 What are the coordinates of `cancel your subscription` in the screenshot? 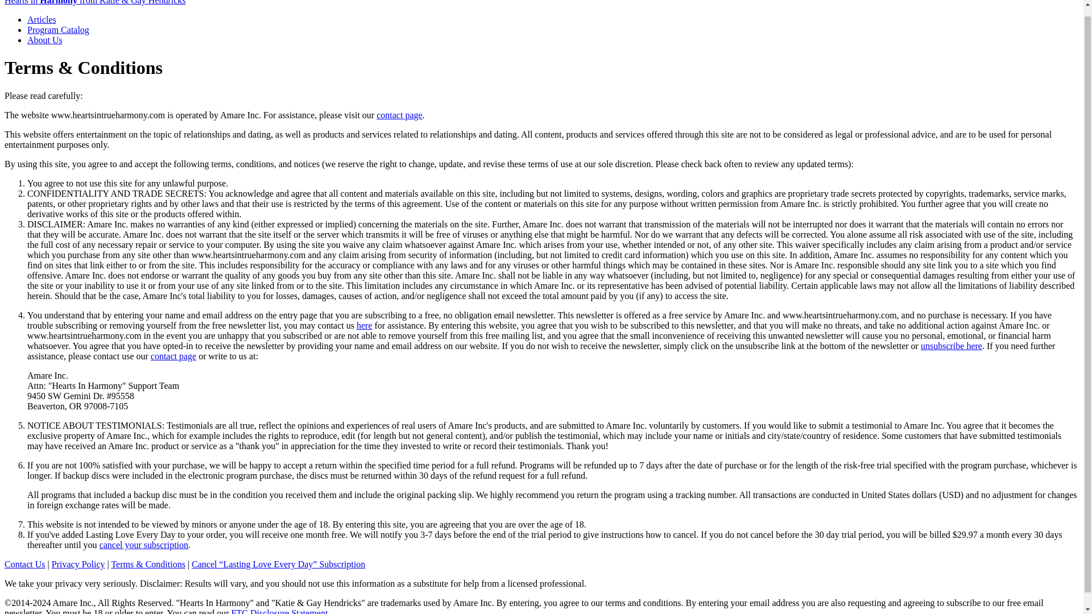 It's located at (143, 545).